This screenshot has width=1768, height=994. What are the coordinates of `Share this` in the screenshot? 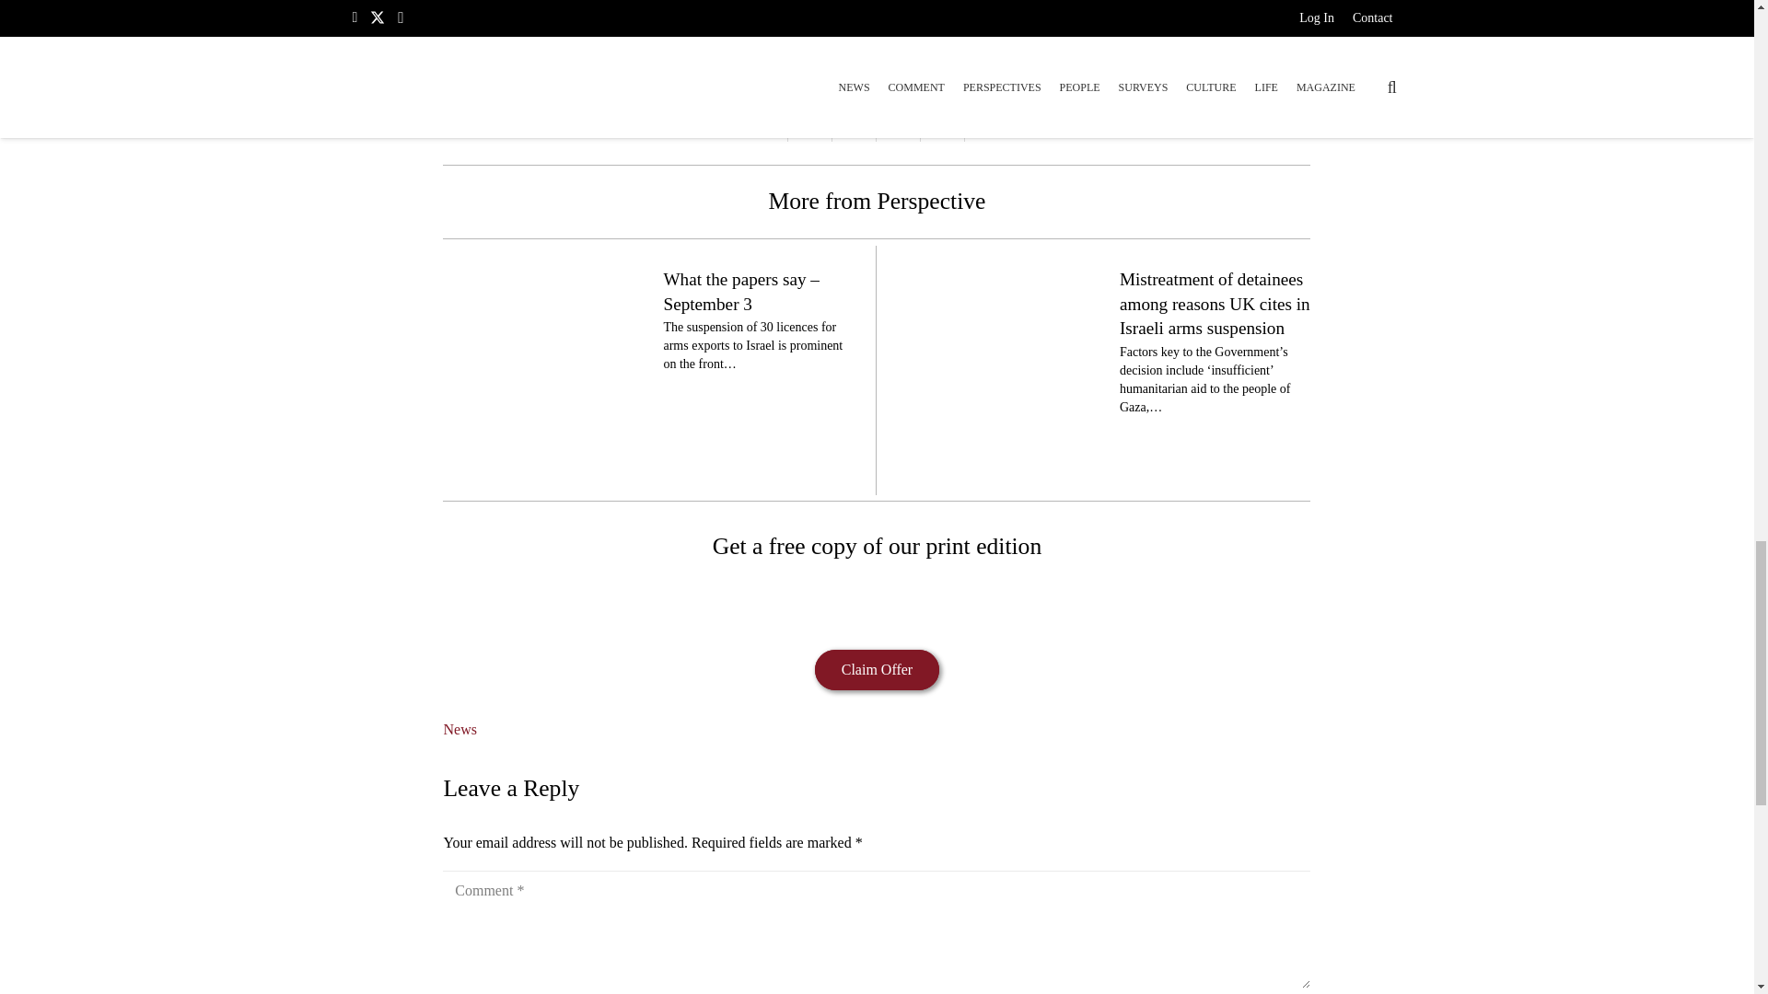 It's located at (987, 127).